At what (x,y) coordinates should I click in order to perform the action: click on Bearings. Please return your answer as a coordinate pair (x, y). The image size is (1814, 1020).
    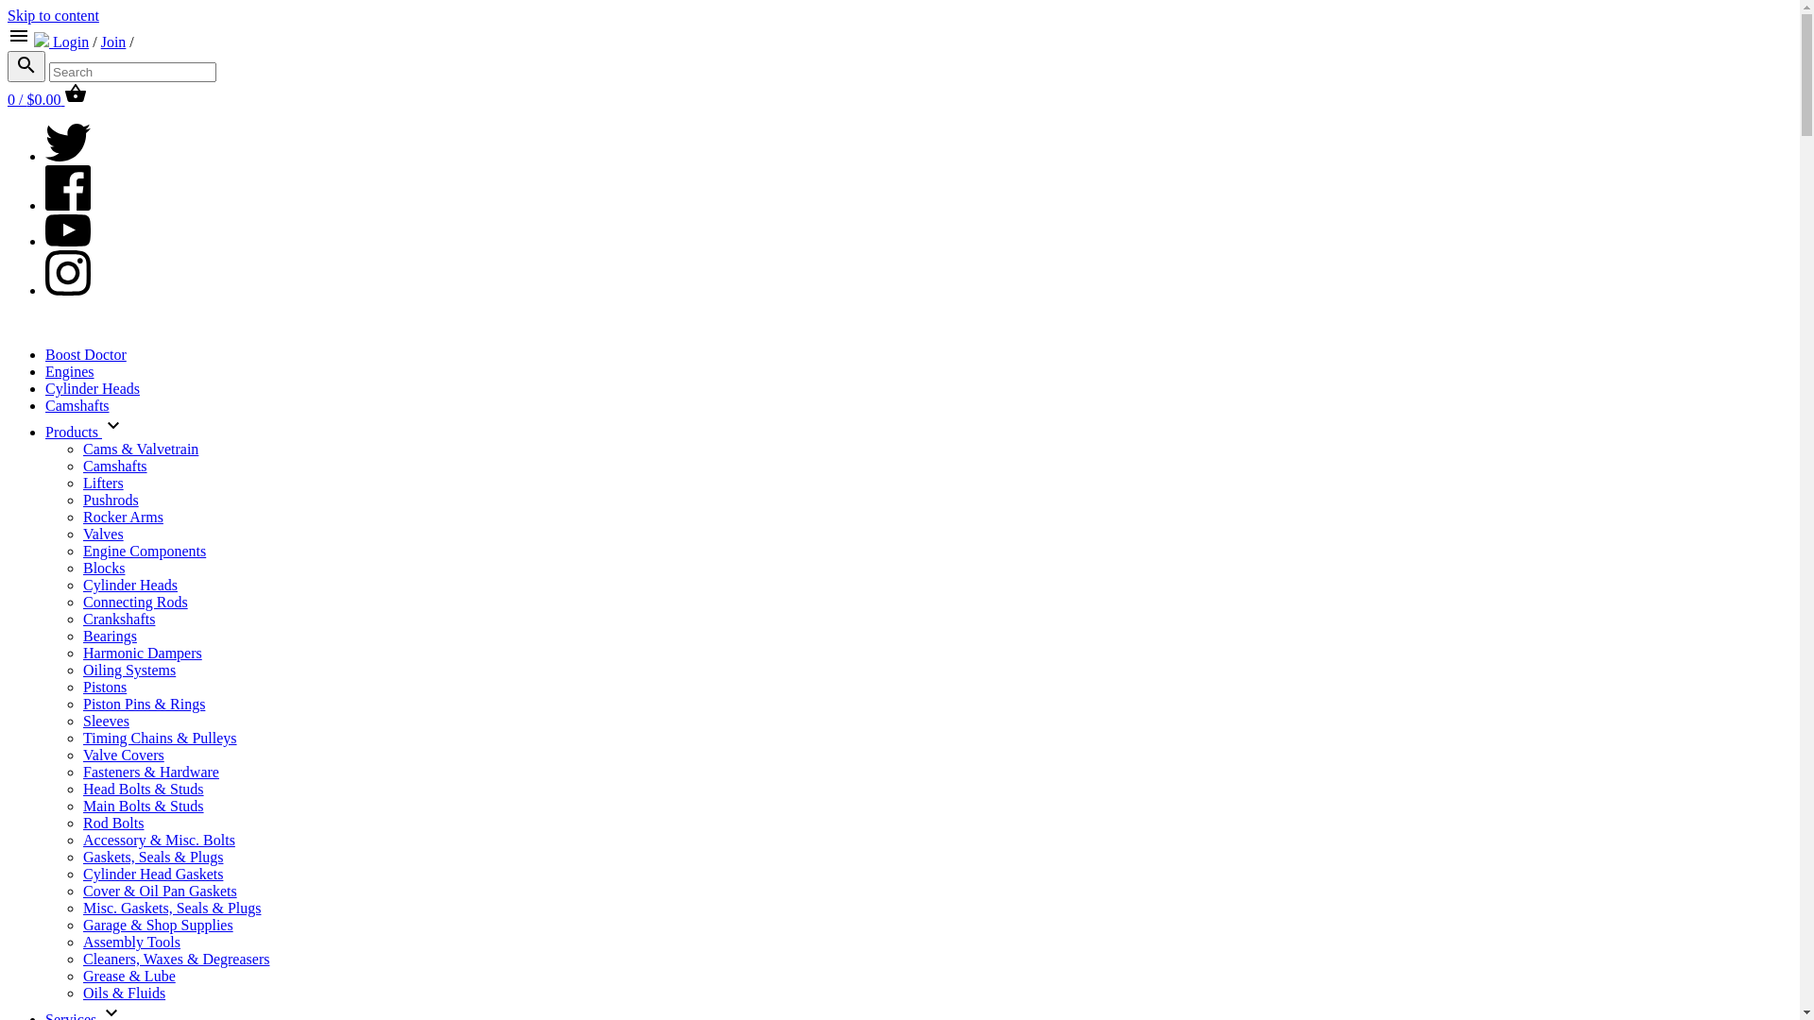
    Looking at the image, I should click on (110, 637).